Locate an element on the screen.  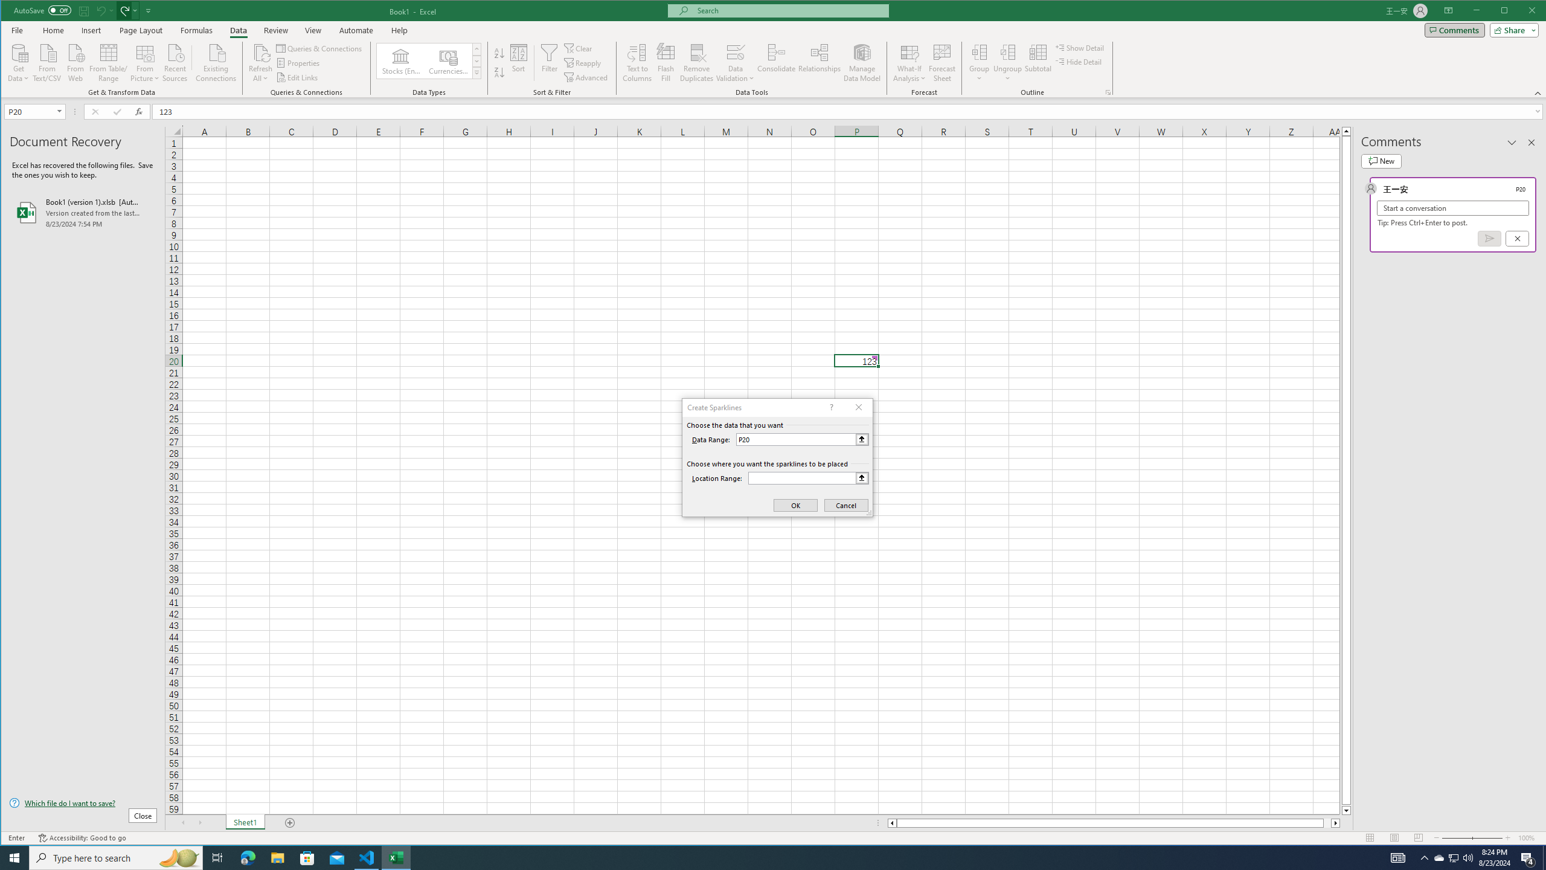
Cancel is located at coordinates (1517, 238).